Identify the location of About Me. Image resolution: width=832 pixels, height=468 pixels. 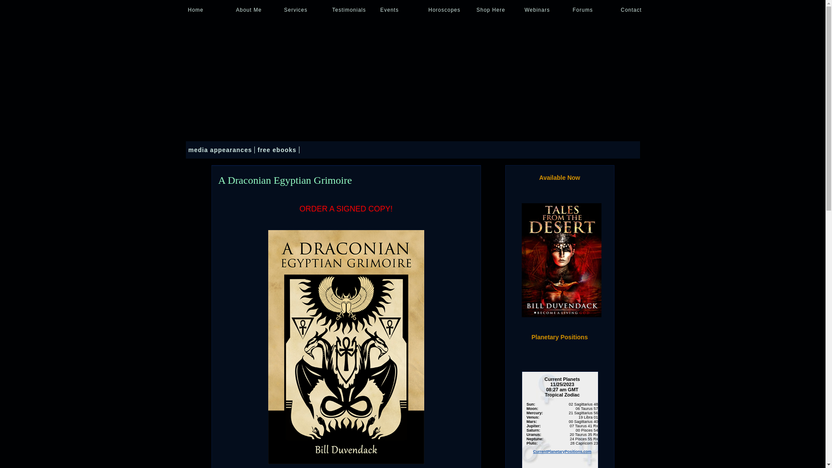
(258, 6).